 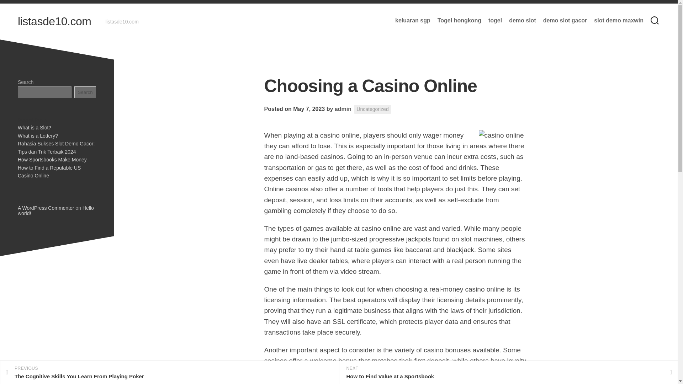 I want to click on How Sportsbooks Make Money, so click(x=169, y=373).